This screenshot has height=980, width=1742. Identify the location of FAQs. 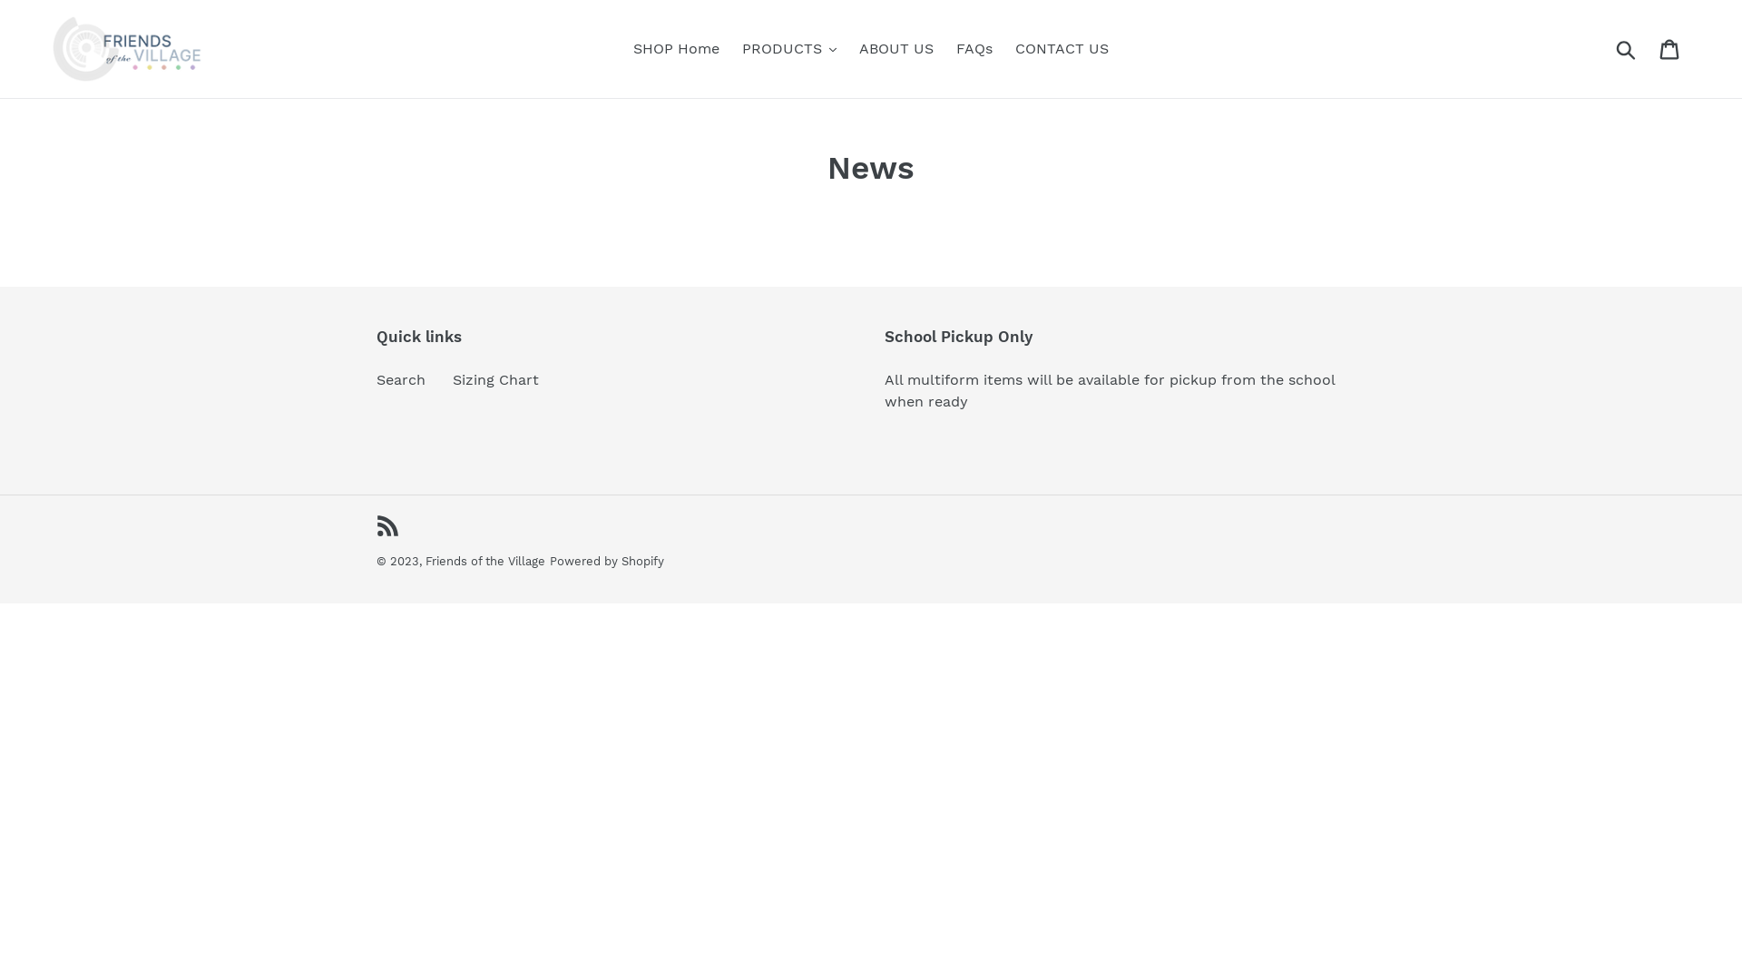
(974, 49).